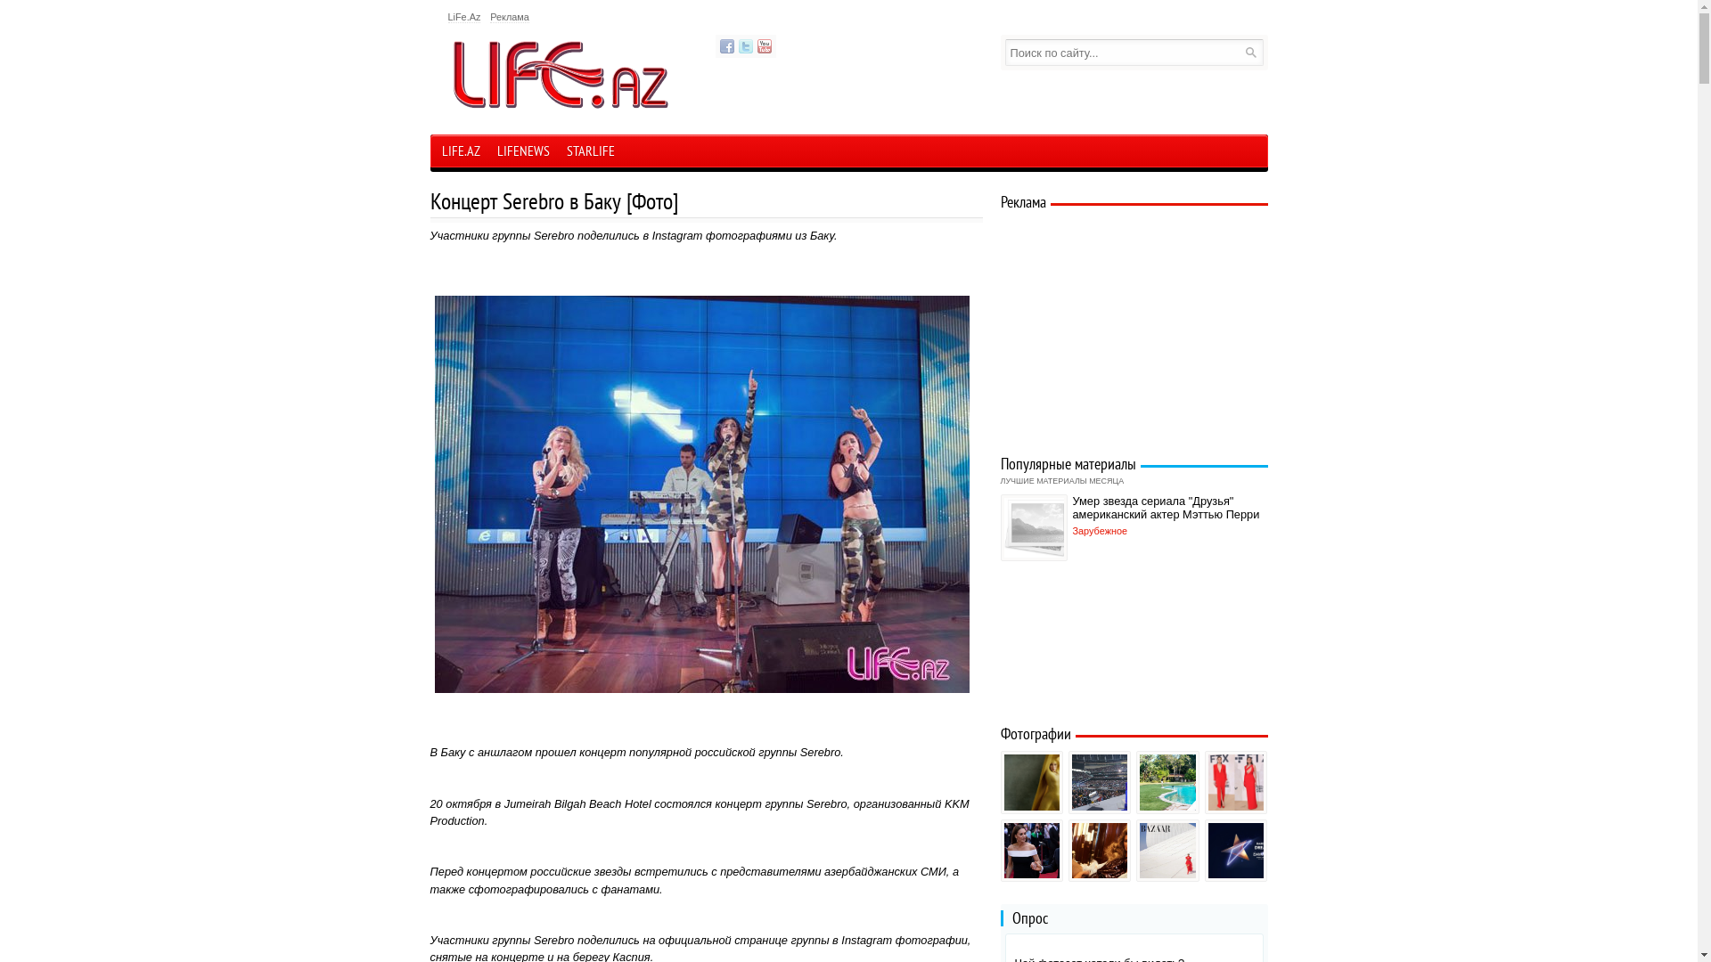 The image size is (1711, 962). What do you see at coordinates (765, 46) in the screenshot?
I see `YouTube` at bounding box center [765, 46].